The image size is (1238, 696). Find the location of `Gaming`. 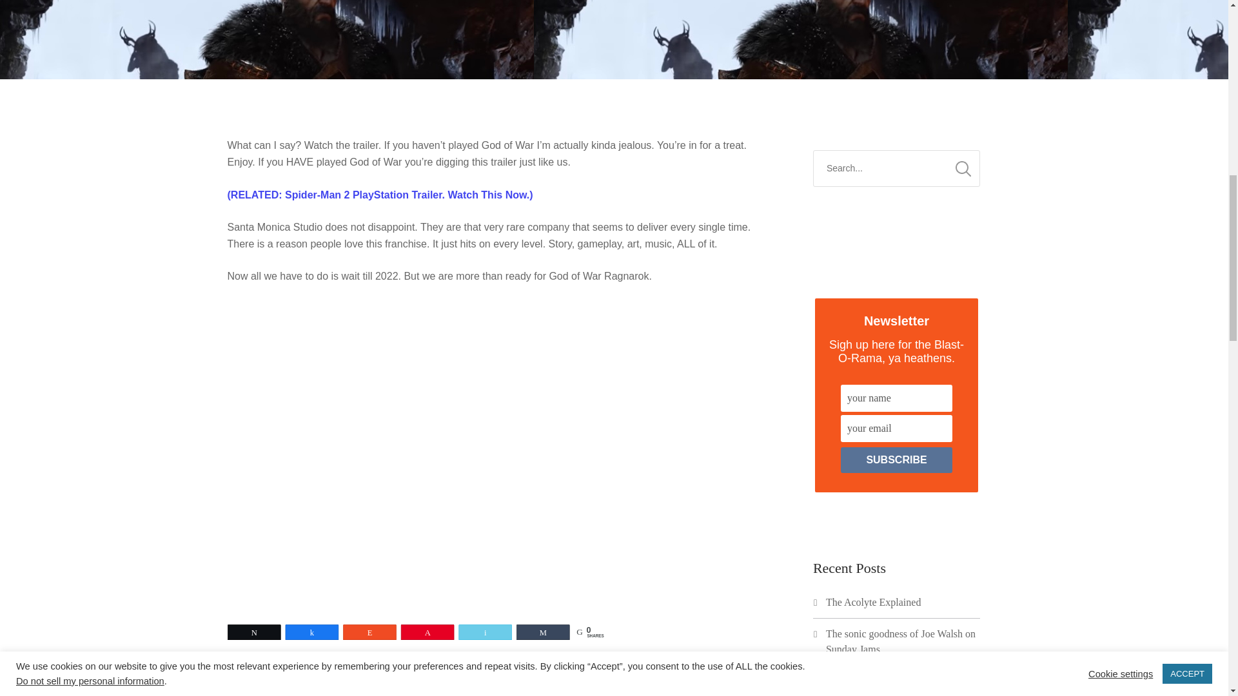

Gaming is located at coordinates (328, 665).